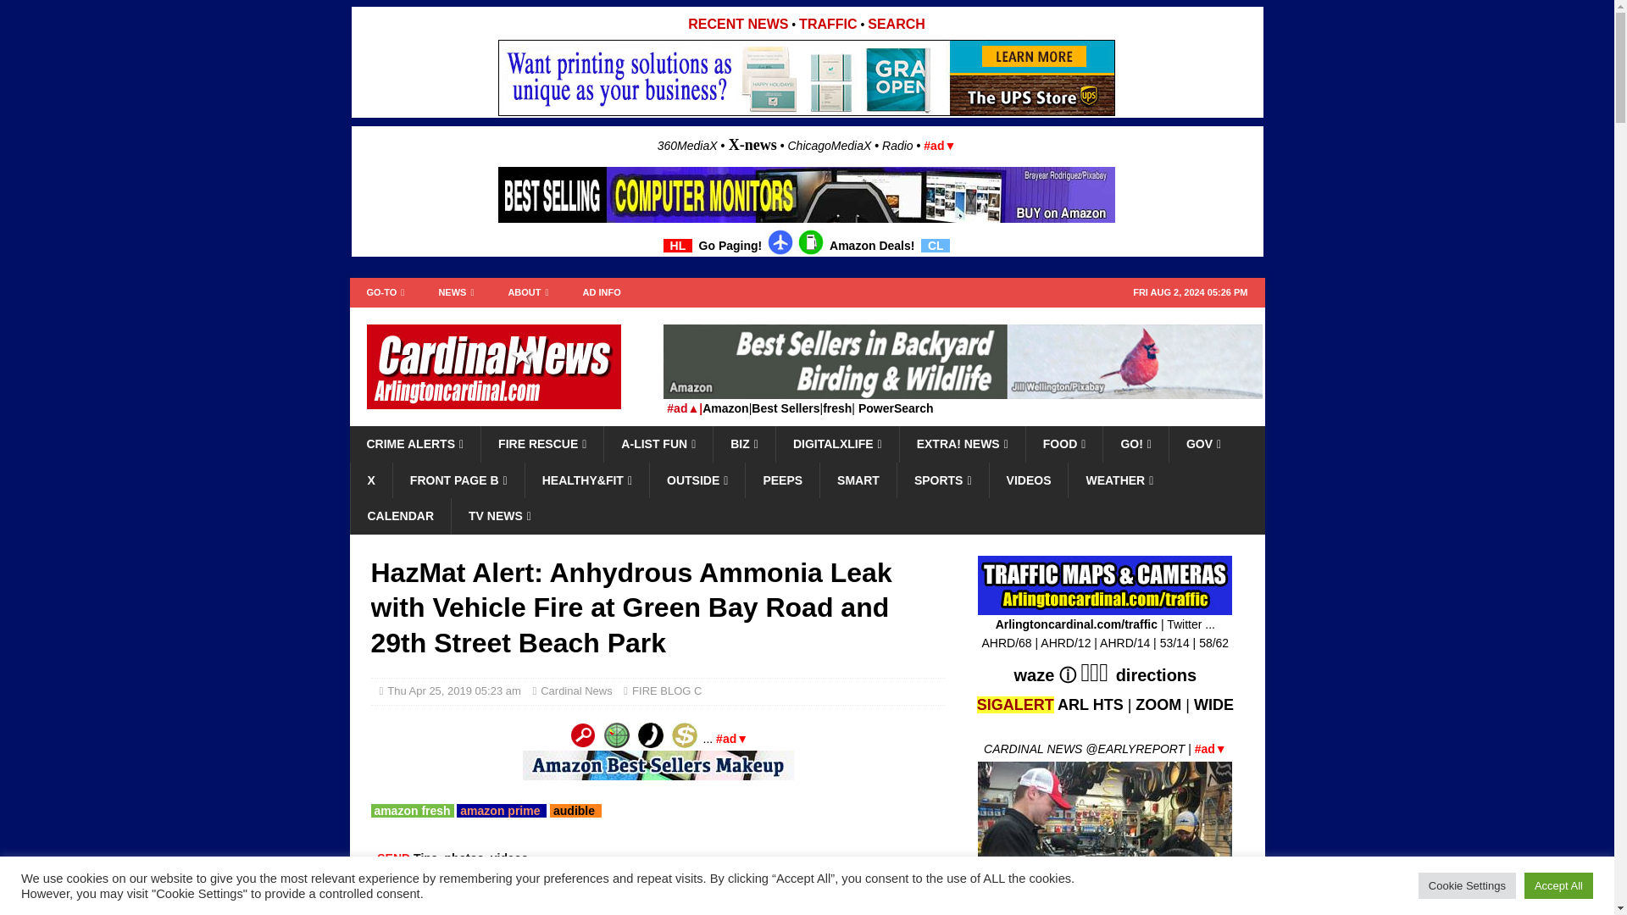  I want to click on   HL  , so click(678, 246).